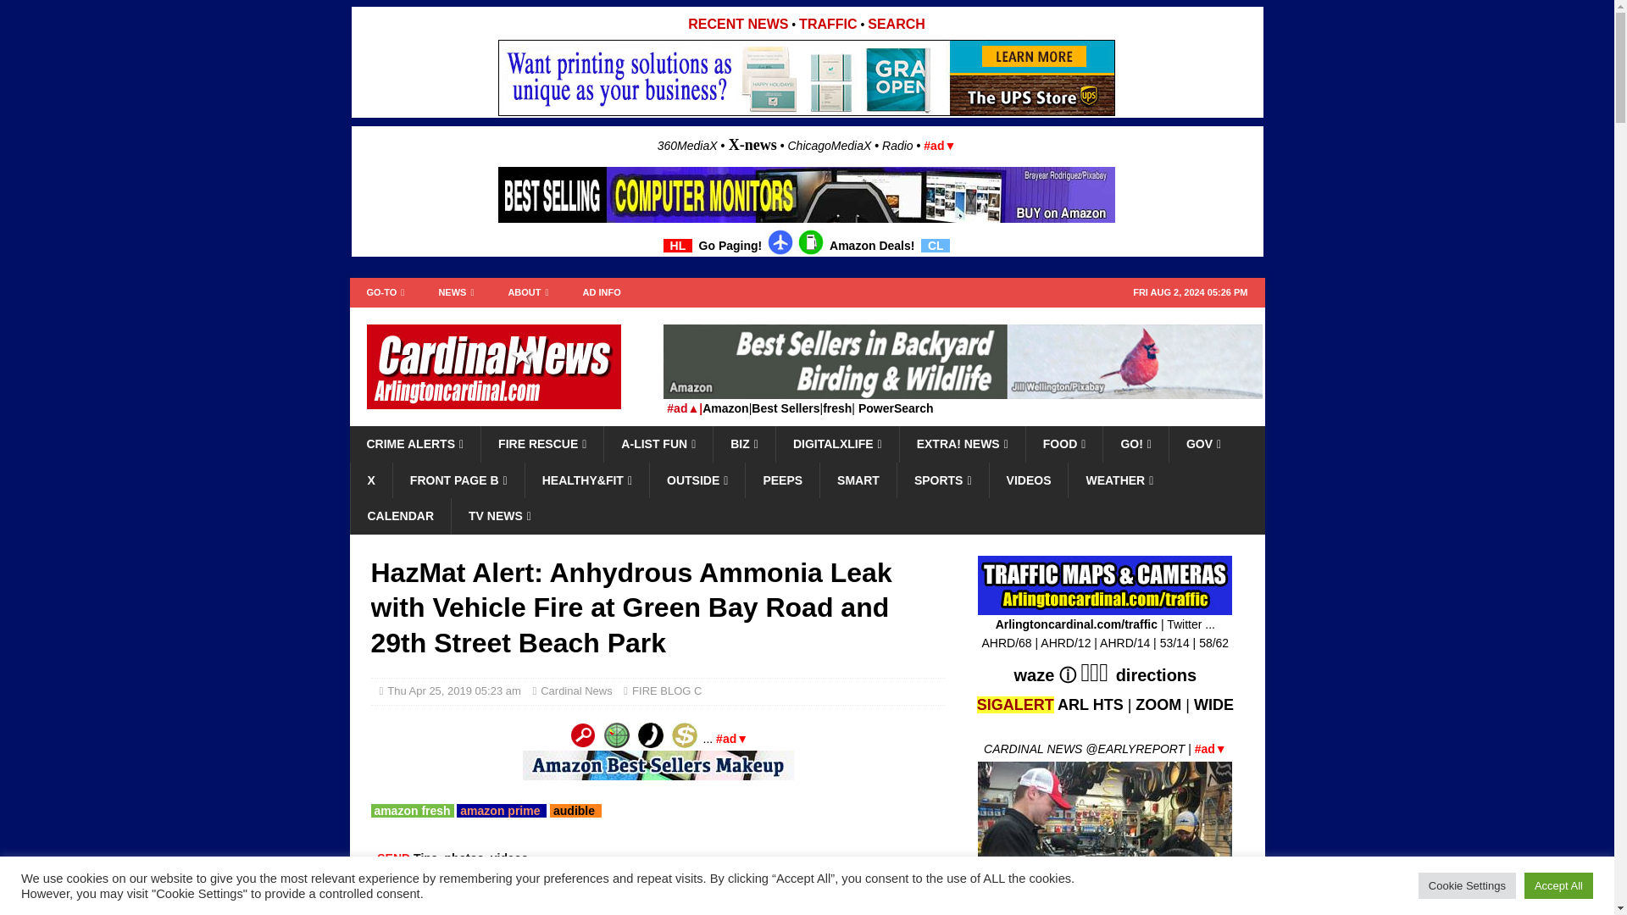  I want to click on   HL  , so click(678, 246).